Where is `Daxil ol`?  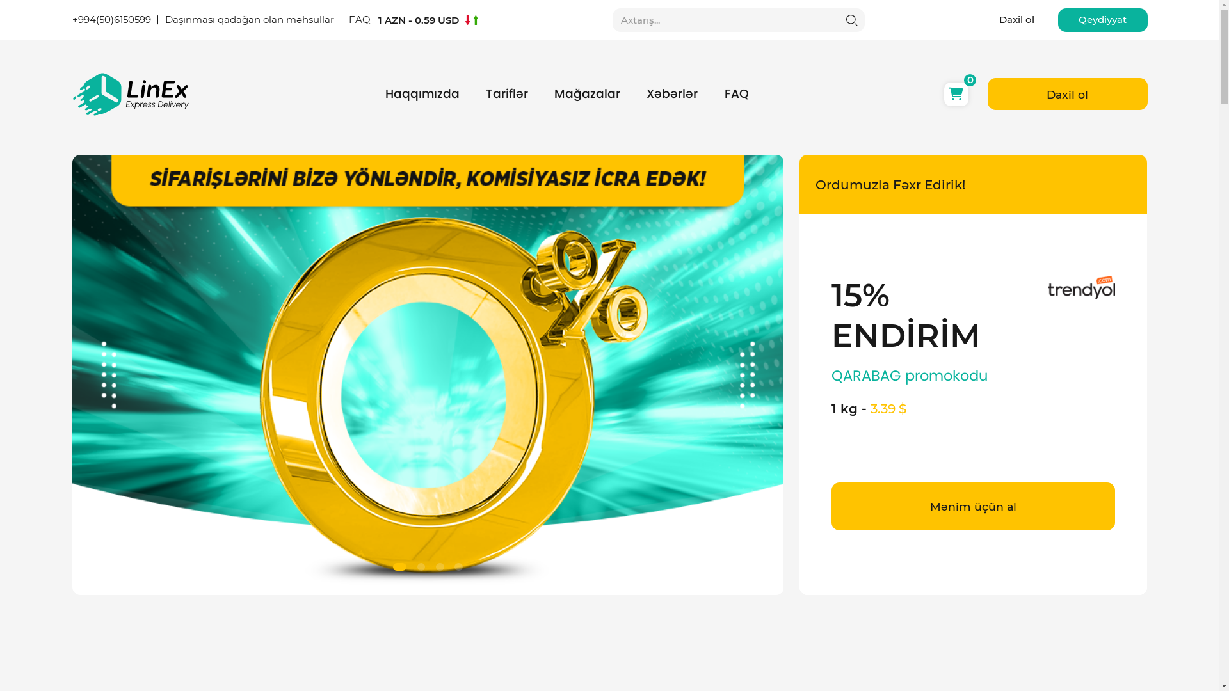
Daxil ol is located at coordinates (1016, 20).